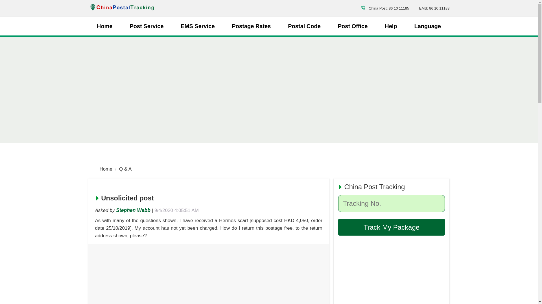 This screenshot has width=542, height=304. I want to click on EMS Service, so click(198, 26).